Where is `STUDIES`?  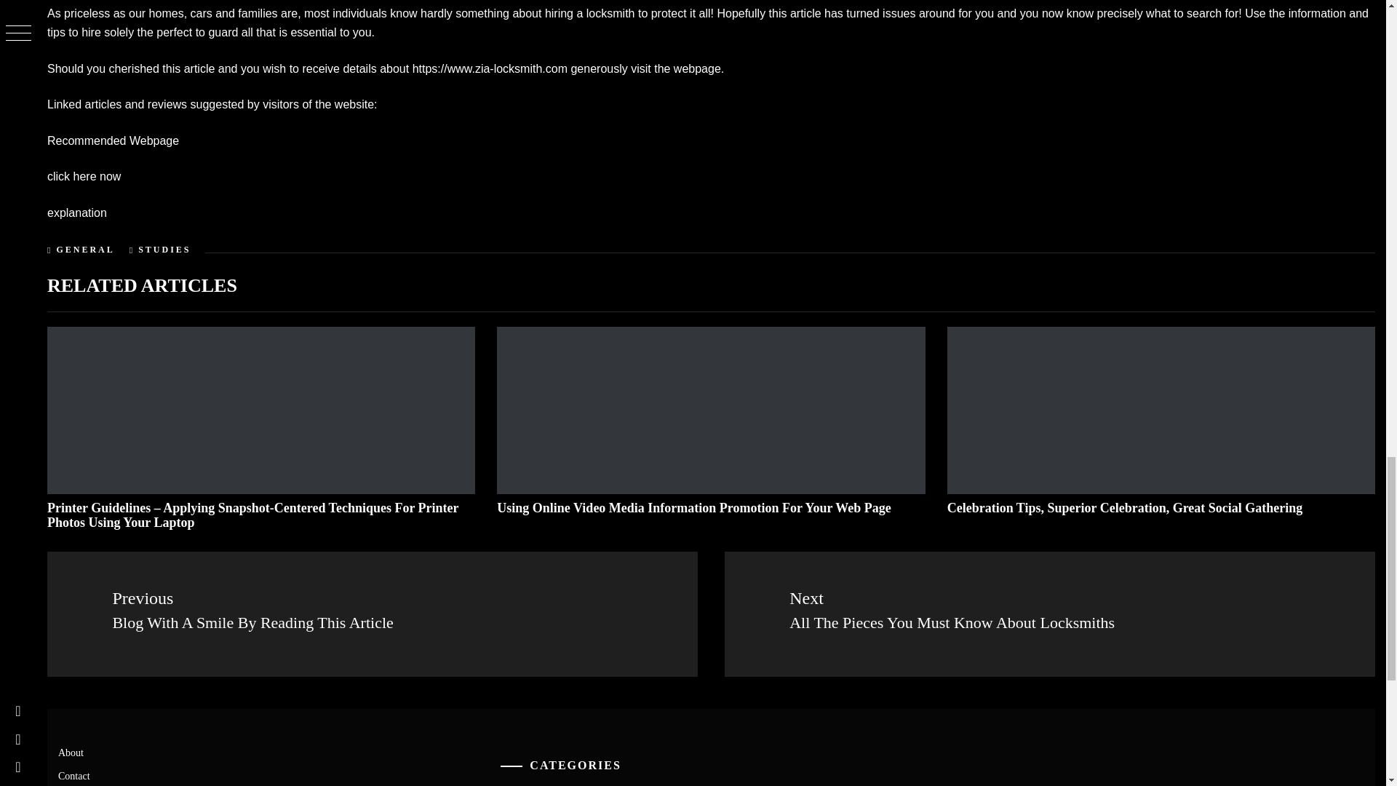
STUDIES is located at coordinates (164, 249).